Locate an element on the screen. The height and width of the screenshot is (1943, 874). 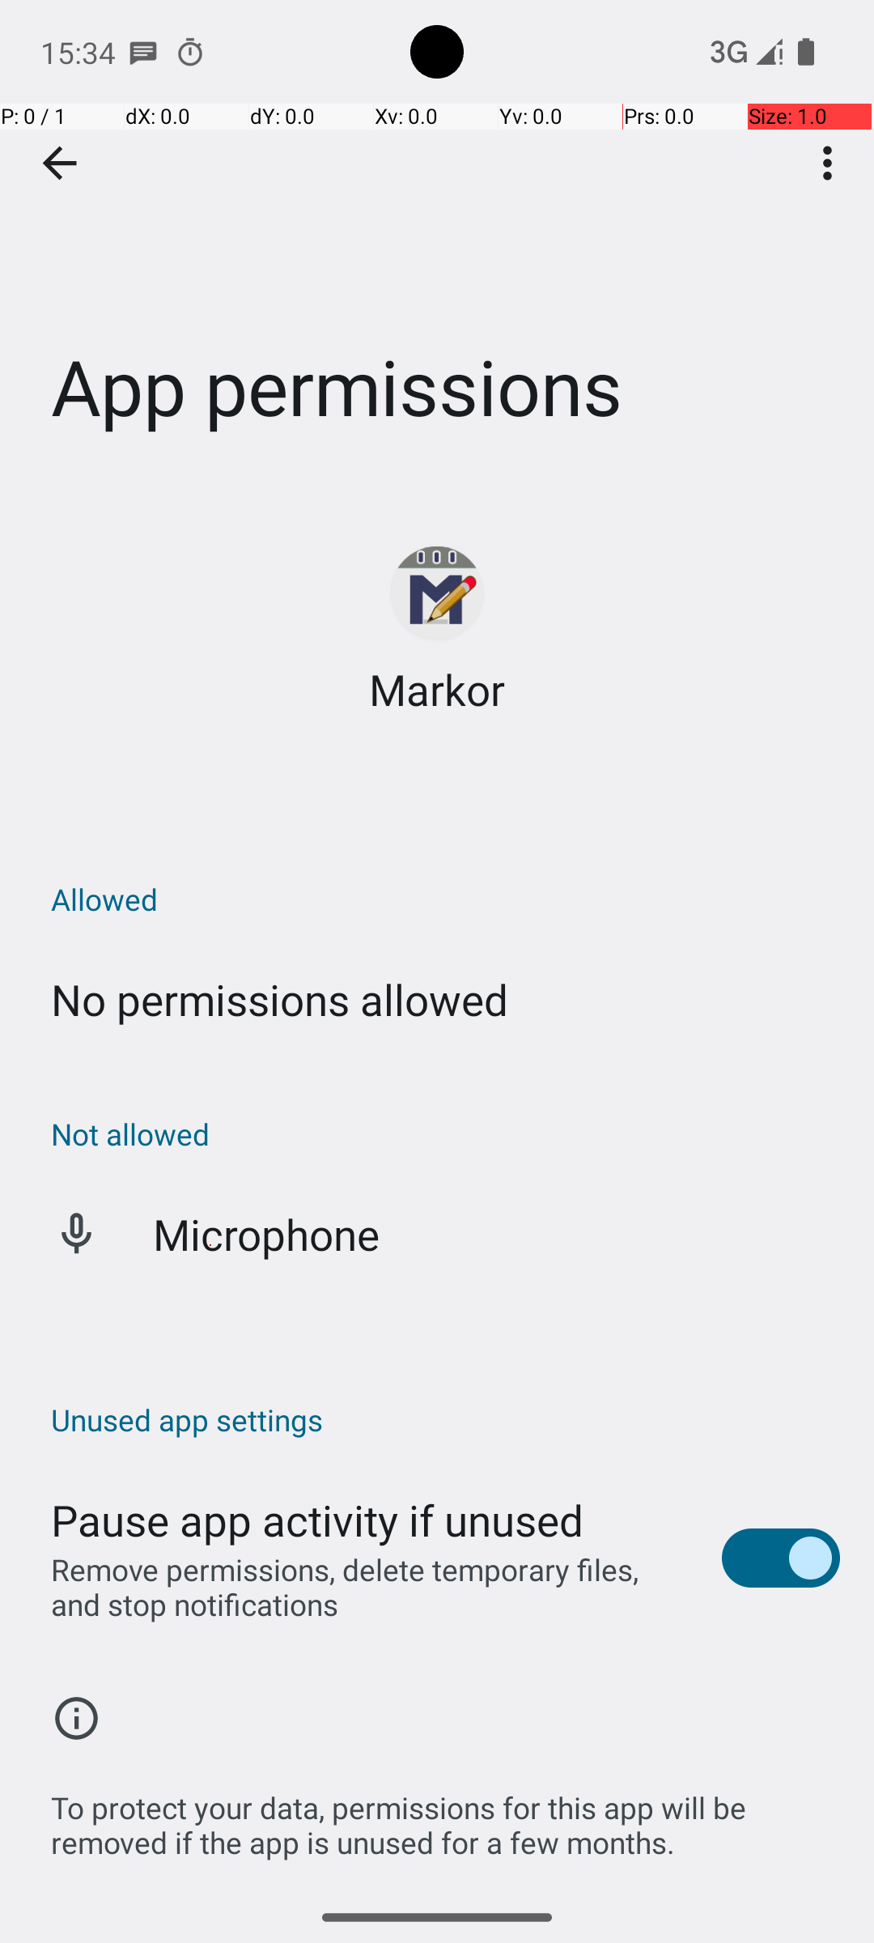
Pause app activity if unused is located at coordinates (317, 1520).